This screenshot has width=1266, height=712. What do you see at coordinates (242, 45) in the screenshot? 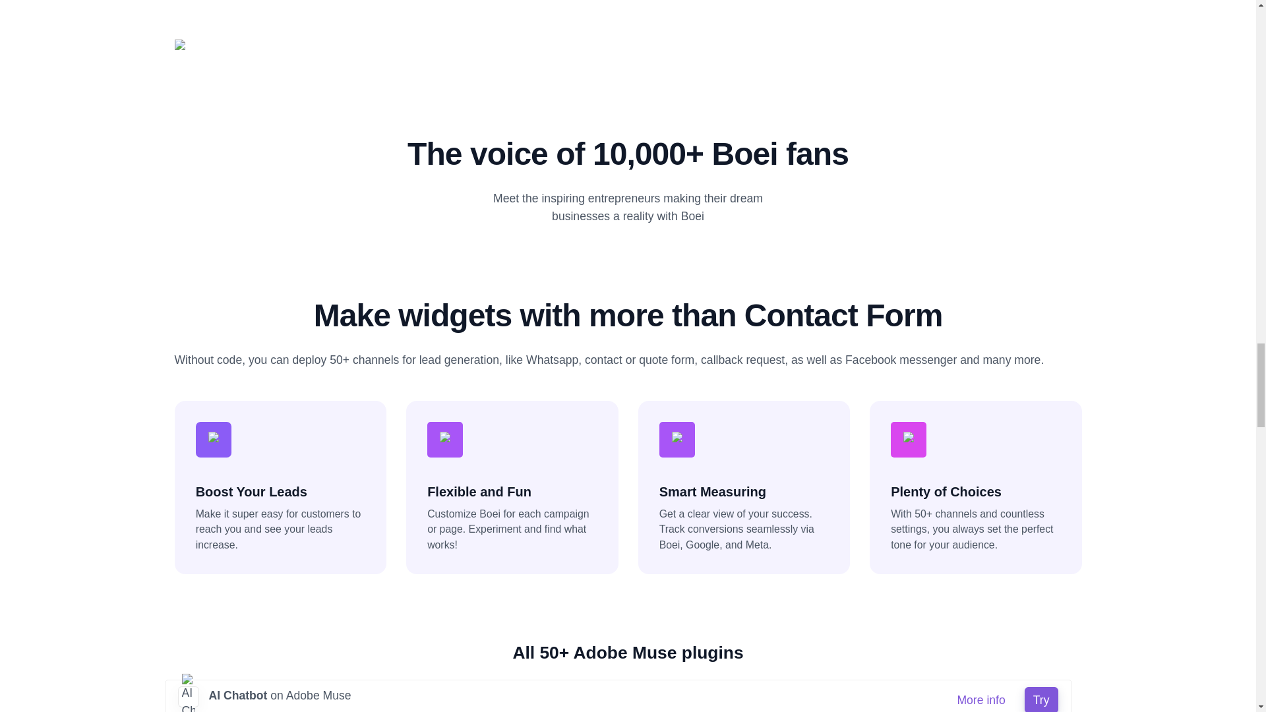
I see `Previous` at bounding box center [242, 45].